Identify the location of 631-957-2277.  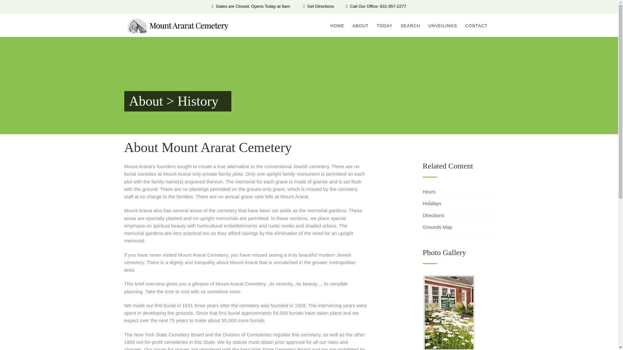
(376, 6).